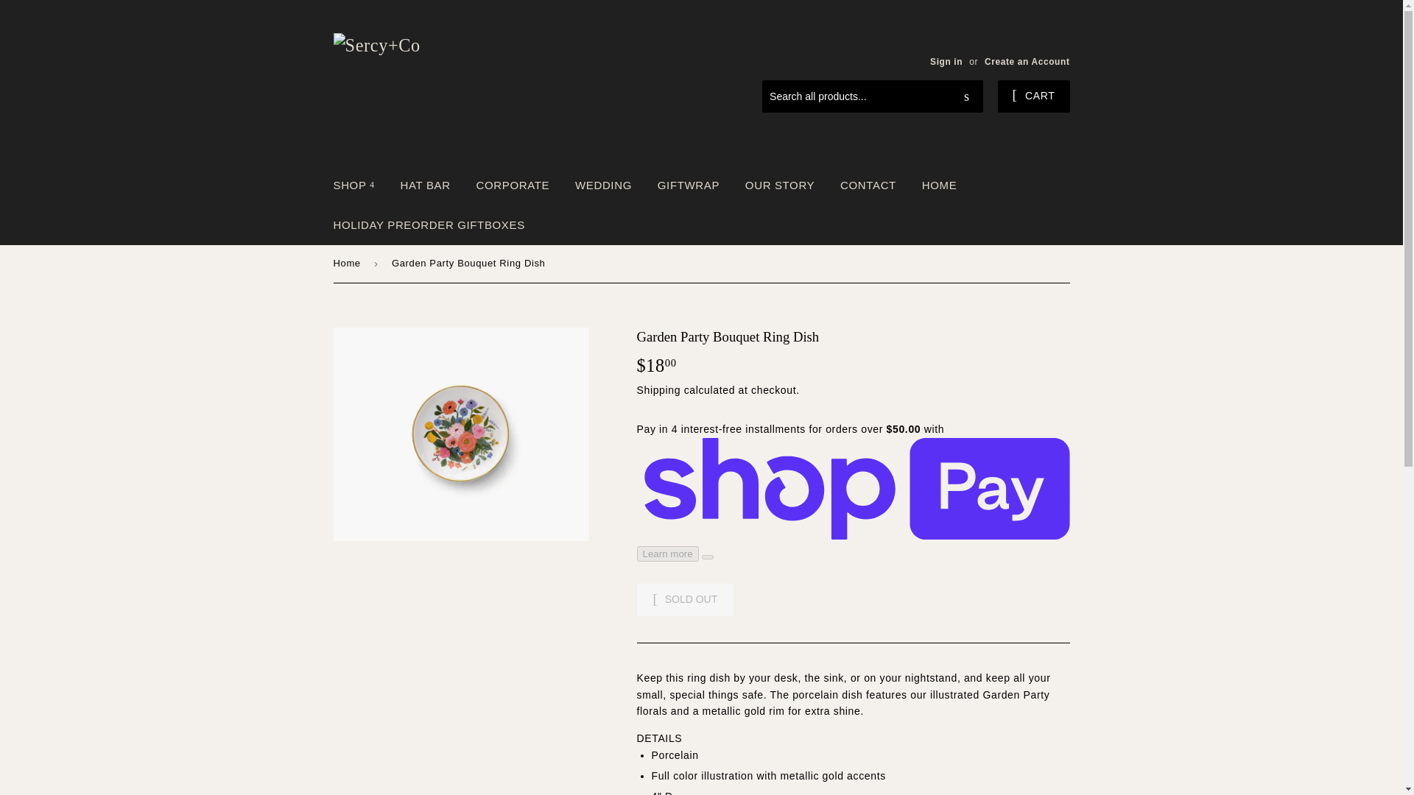  I want to click on CART, so click(1034, 96).